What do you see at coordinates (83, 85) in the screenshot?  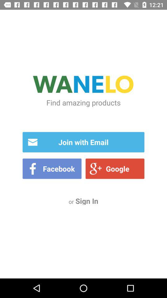 I see `open the wanelo item` at bounding box center [83, 85].